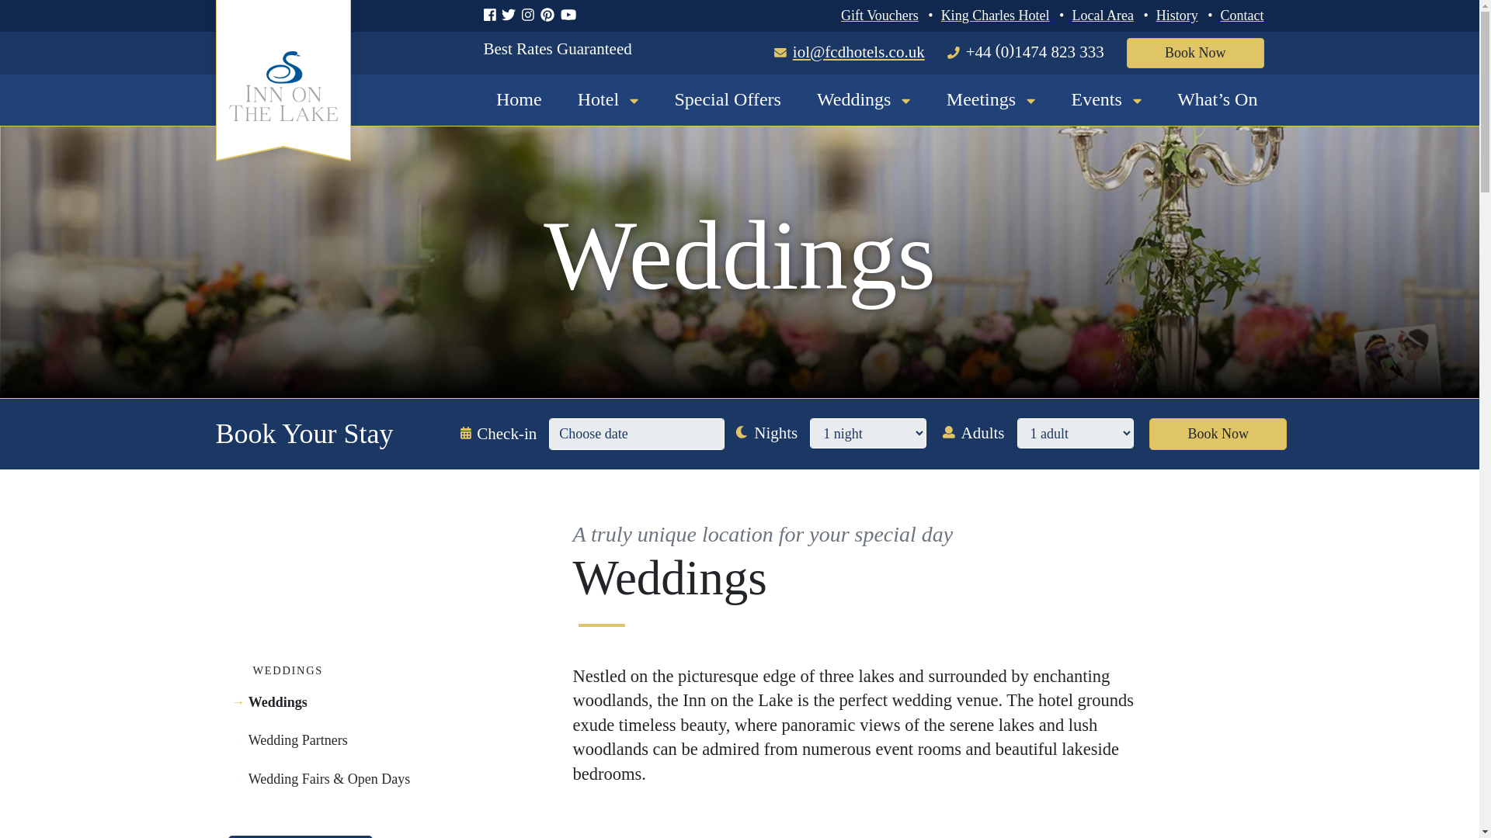 The height and width of the screenshot is (838, 1491). Describe the element at coordinates (864, 99) in the screenshot. I see `Weddings` at that location.